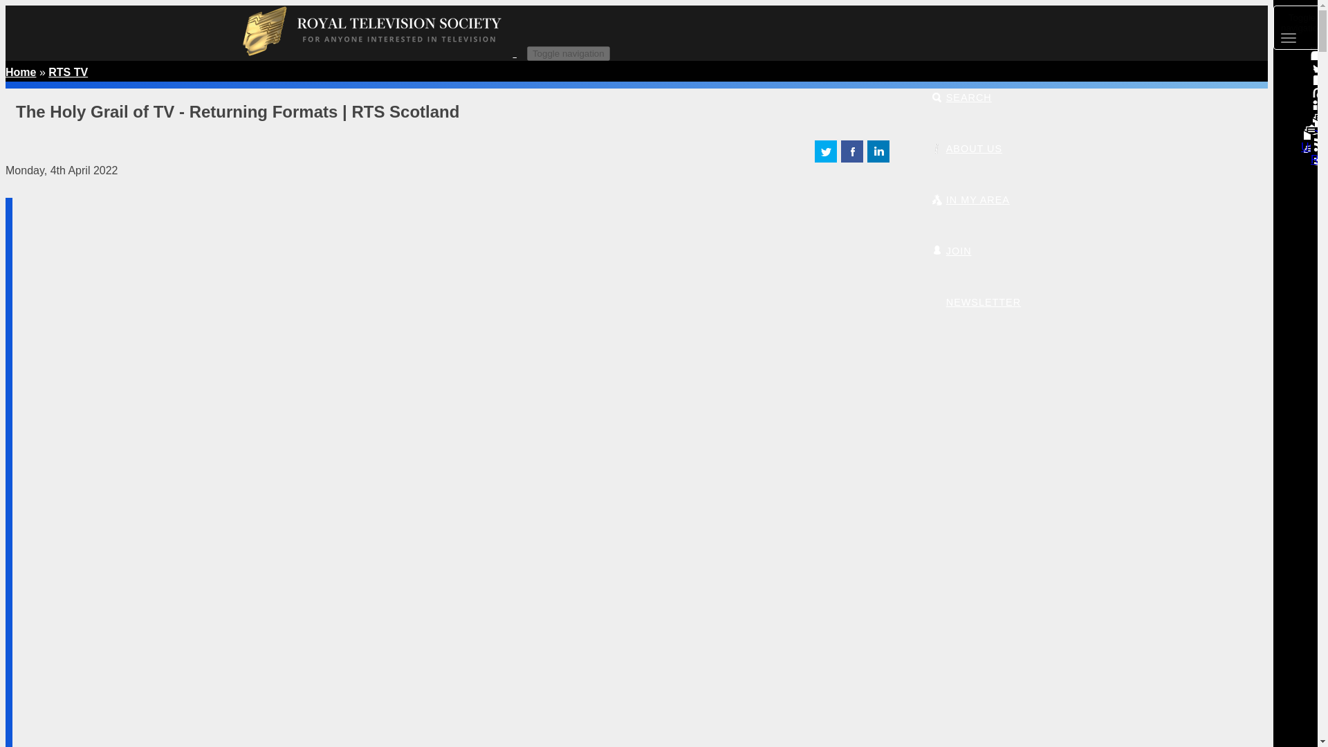 The height and width of the screenshot is (747, 1328). I want to click on SEARCH, so click(961, 97).